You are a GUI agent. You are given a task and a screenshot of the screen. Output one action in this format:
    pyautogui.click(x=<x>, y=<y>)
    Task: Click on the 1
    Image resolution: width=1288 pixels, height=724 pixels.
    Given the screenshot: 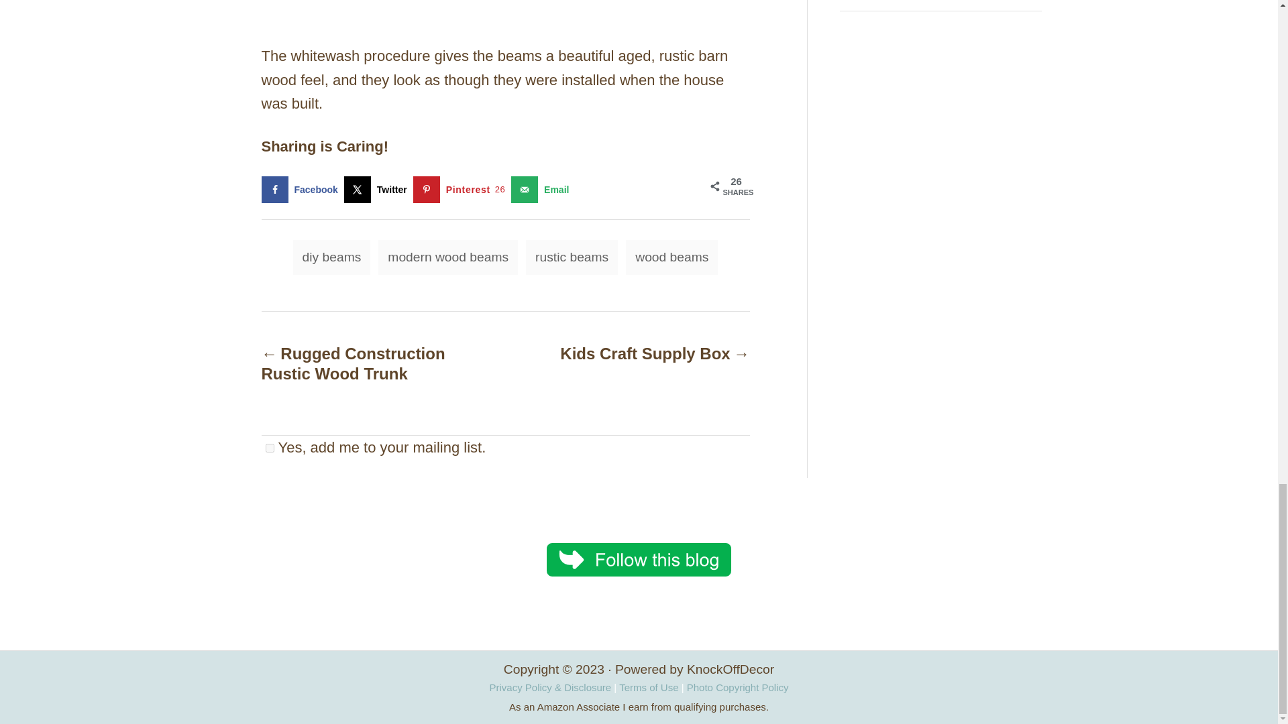 What is the action you would take?
    pyautogui.click(x=270, y=446)
    